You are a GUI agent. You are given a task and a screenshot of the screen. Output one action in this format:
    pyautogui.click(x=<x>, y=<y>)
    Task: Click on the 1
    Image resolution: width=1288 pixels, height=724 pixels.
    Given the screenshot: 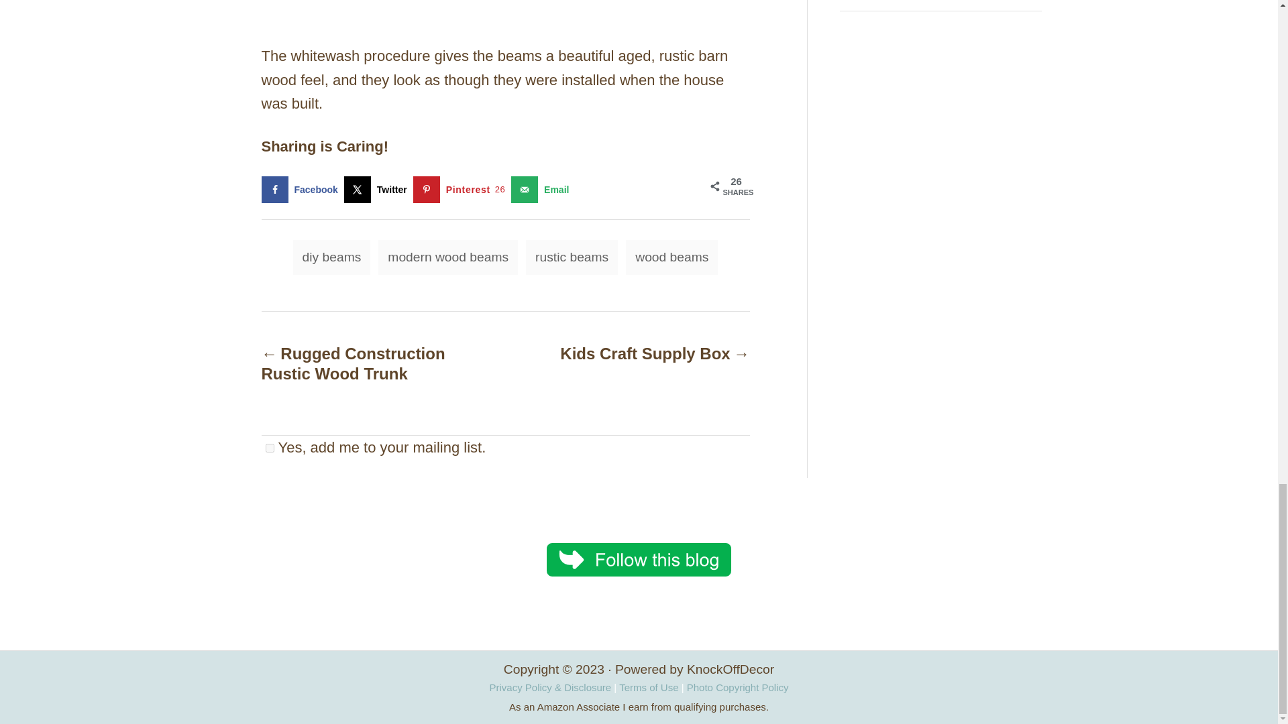 What is the action you would take?
    pyautogui.click(x=270, y=446)
    